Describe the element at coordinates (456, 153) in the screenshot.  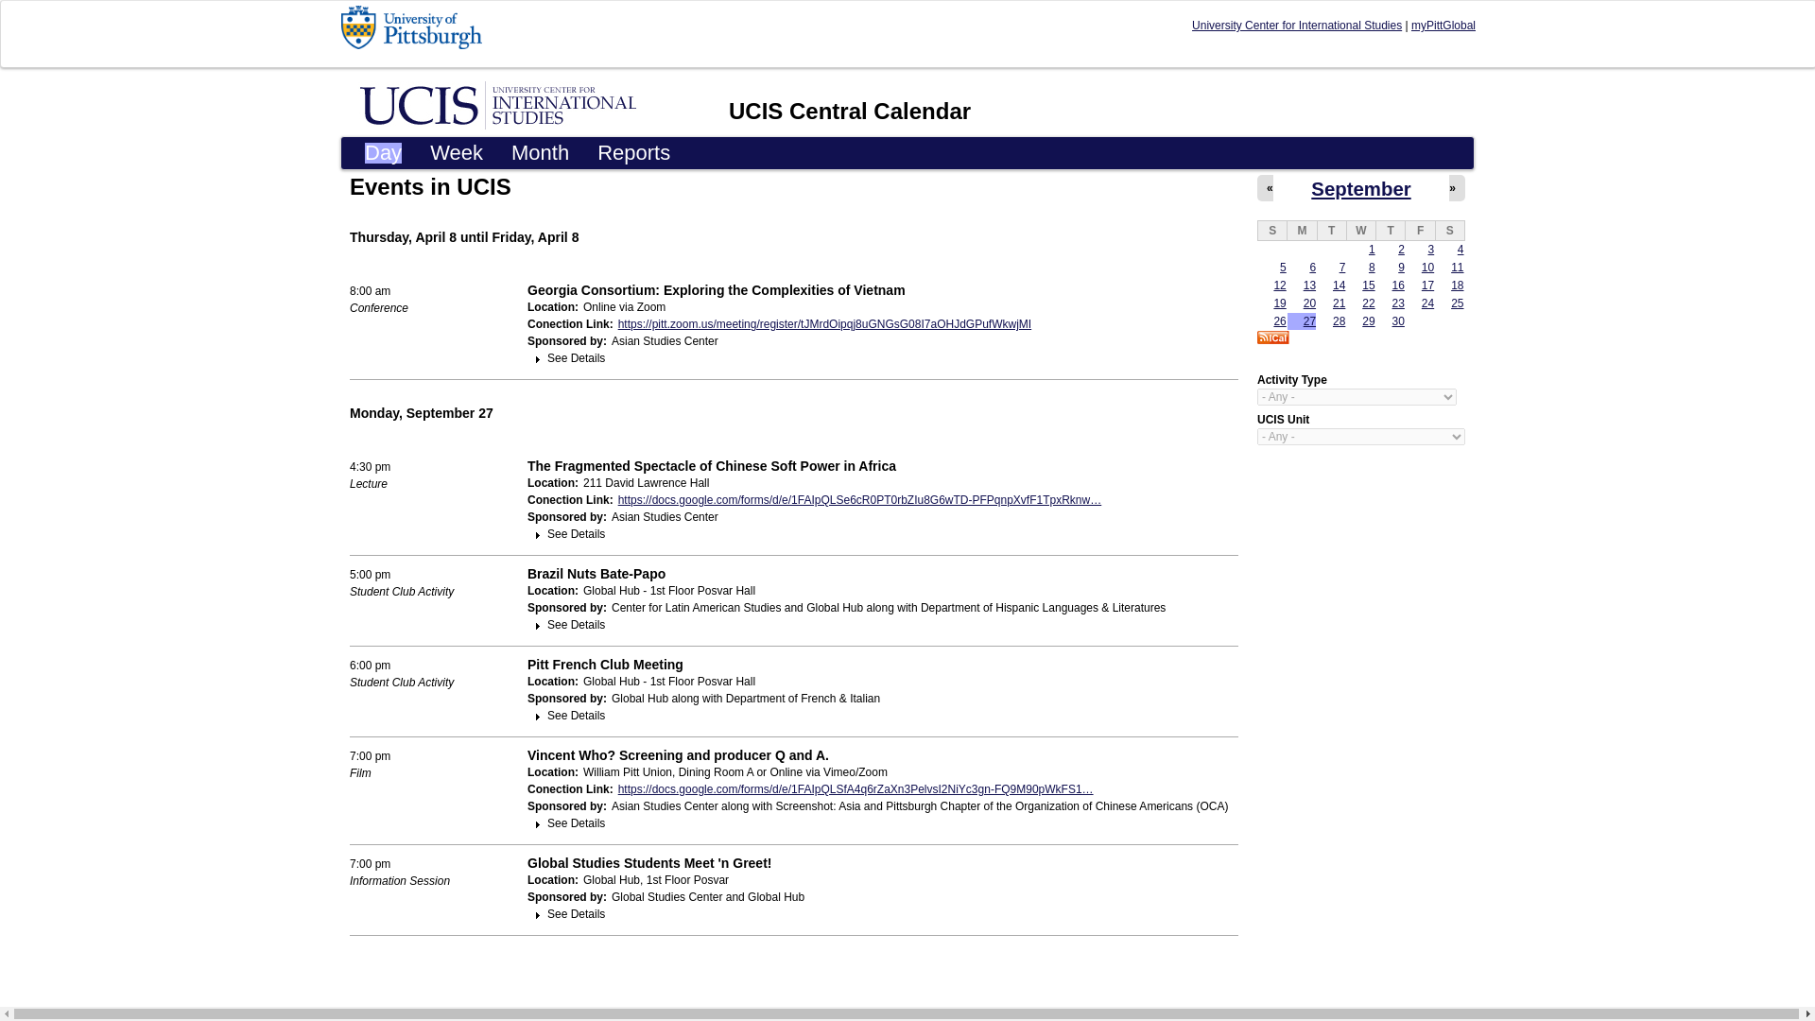
I see `Week` at that location.